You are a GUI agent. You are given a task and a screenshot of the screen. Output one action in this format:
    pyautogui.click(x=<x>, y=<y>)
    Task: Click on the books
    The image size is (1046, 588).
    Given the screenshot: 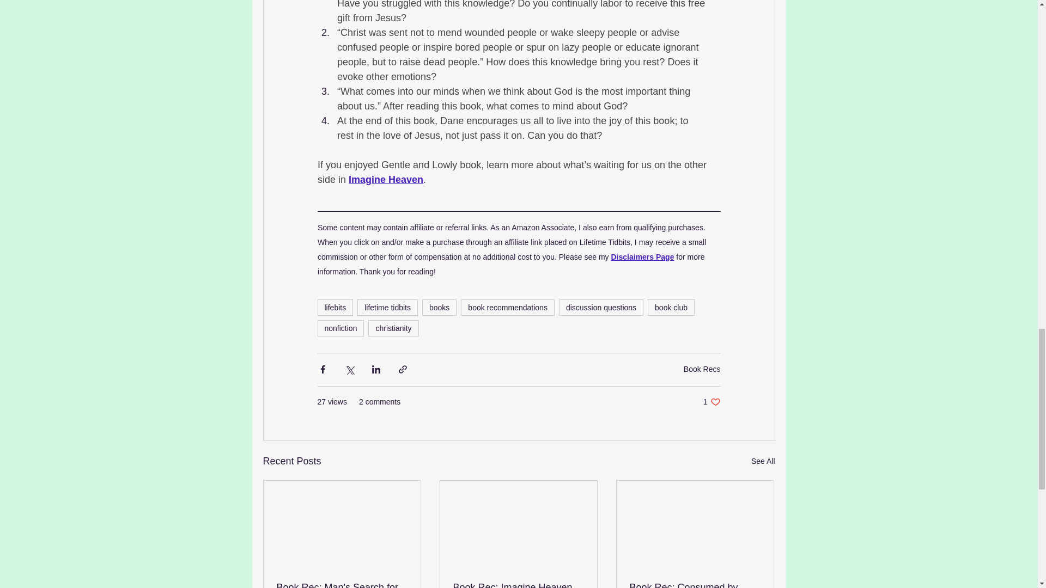 What is the action you would take?
    pyautogui.click(x=439, y=307)
    